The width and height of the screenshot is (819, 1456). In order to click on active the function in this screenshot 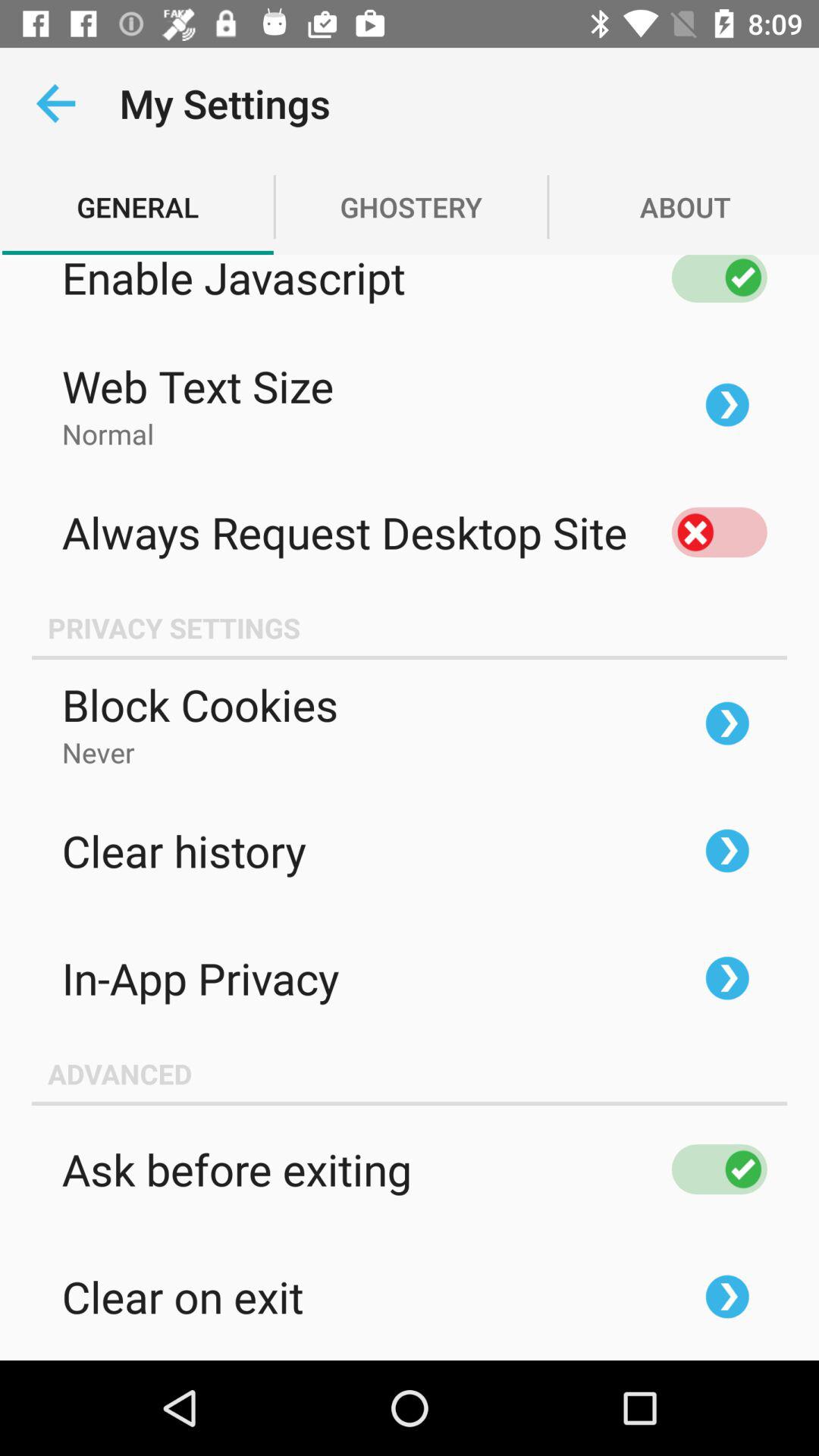, I will do `click(719, 1169)`.